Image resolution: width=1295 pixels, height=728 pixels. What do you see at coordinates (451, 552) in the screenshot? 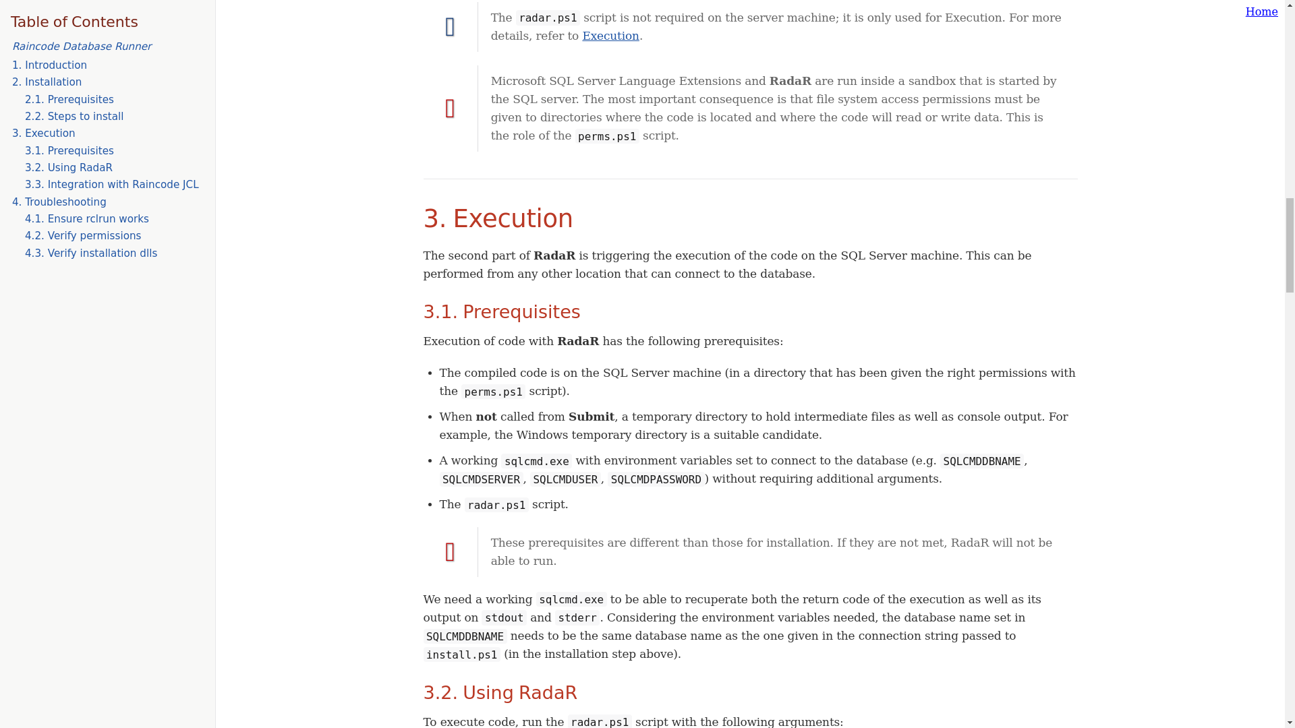
I see `Important` at bounding box center [451, 552].